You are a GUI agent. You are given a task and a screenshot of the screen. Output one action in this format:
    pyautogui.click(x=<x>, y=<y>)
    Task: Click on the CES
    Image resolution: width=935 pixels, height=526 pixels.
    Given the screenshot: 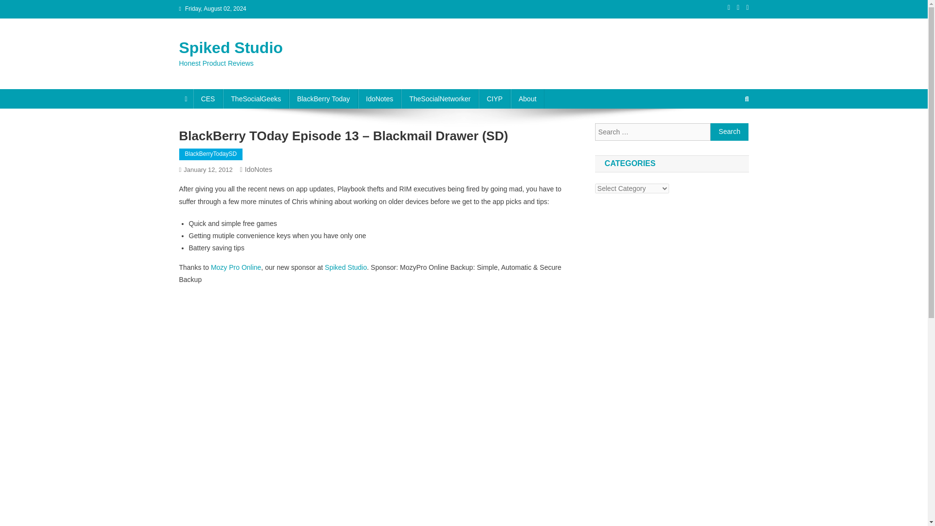 What is the action you would take?
    pyautogui.click(x=208, y=98)
    